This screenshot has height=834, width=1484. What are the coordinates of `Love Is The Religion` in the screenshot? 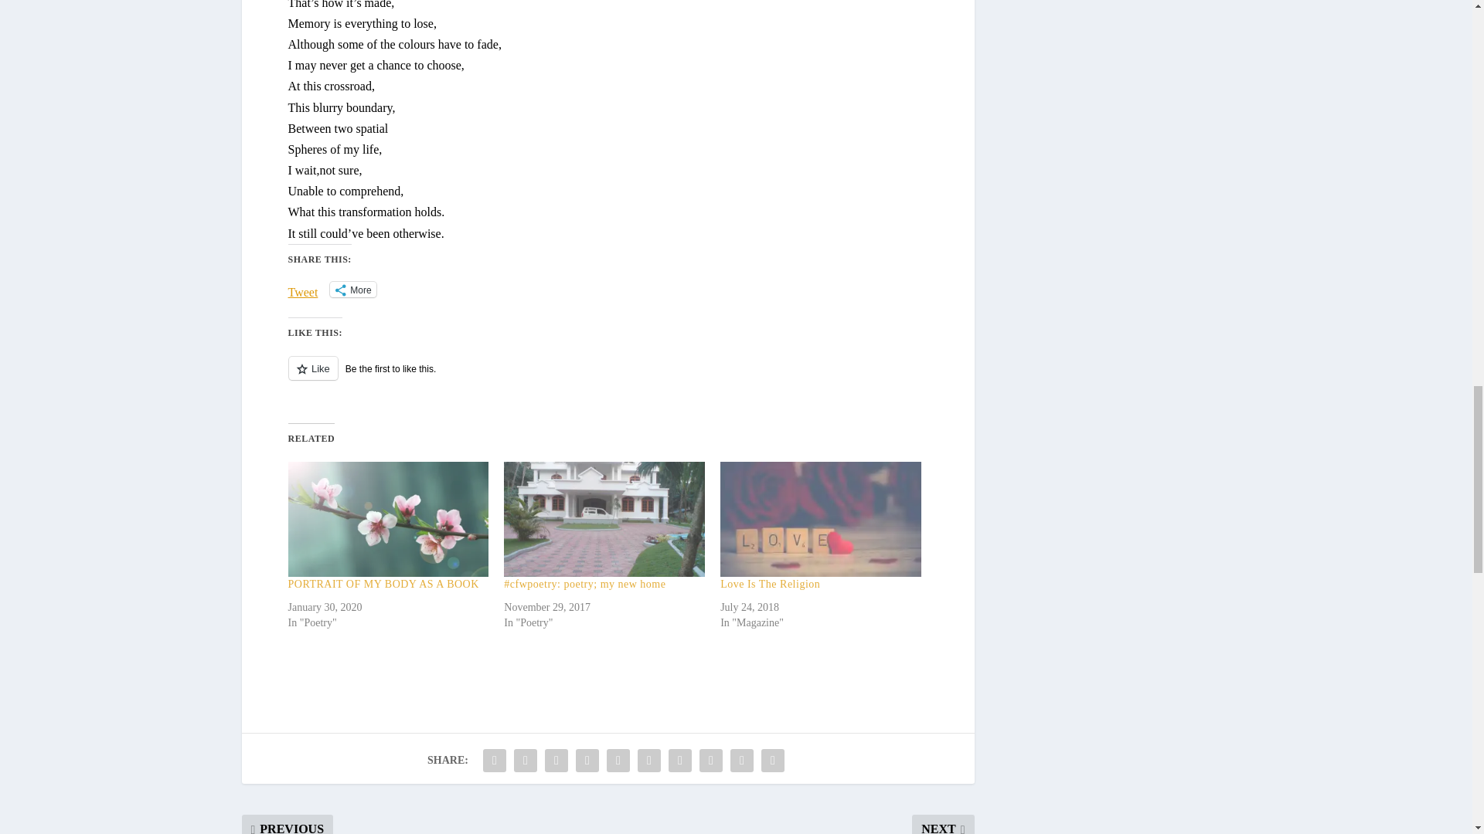 It's located at (821, 519).